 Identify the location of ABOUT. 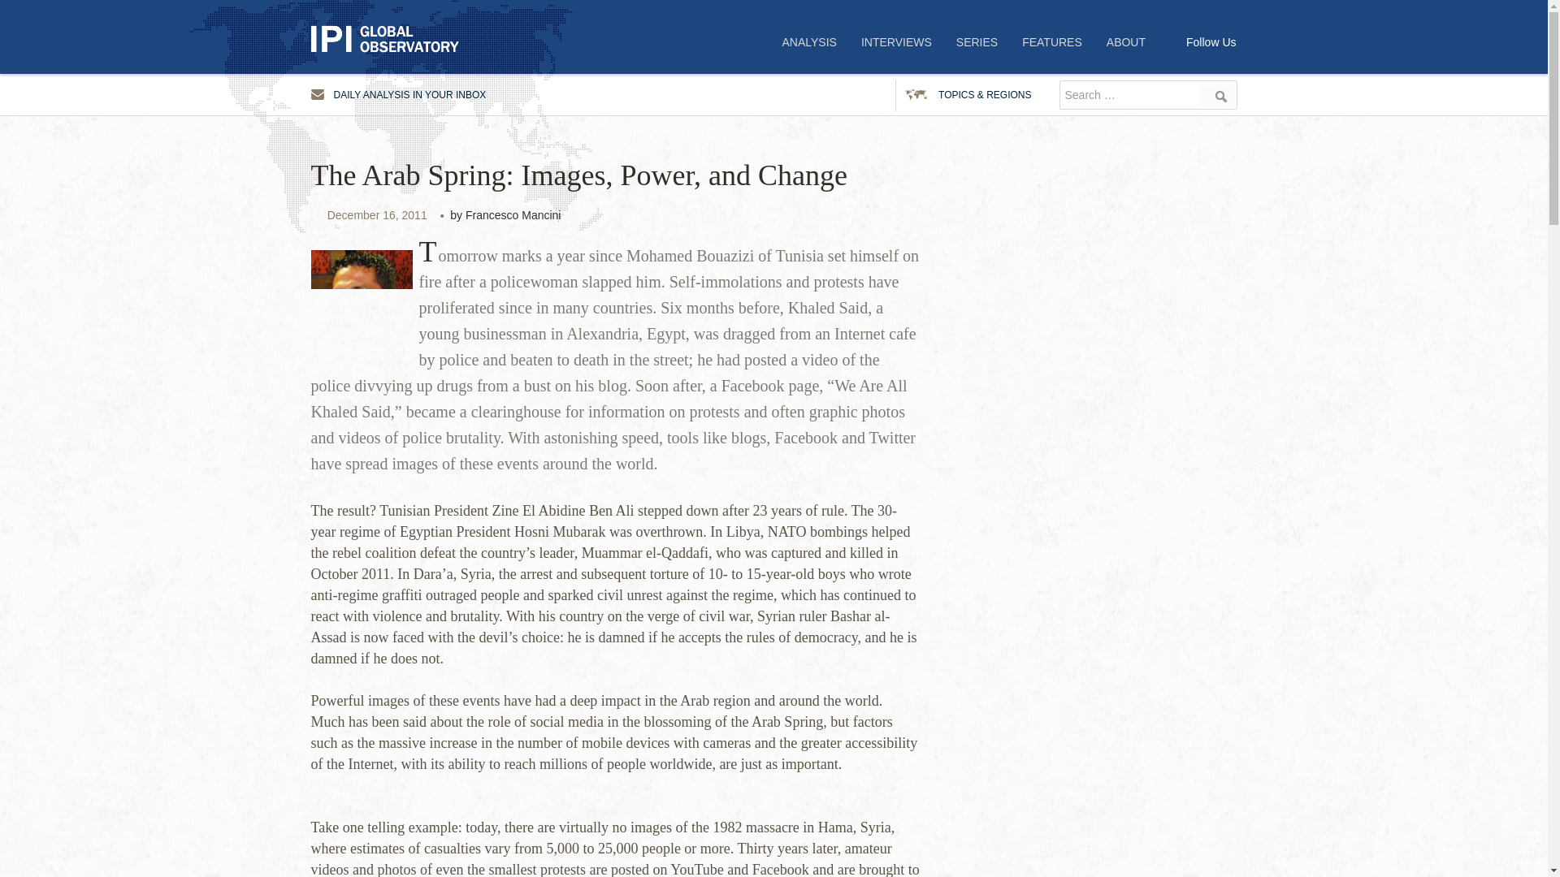
(1126, 42).